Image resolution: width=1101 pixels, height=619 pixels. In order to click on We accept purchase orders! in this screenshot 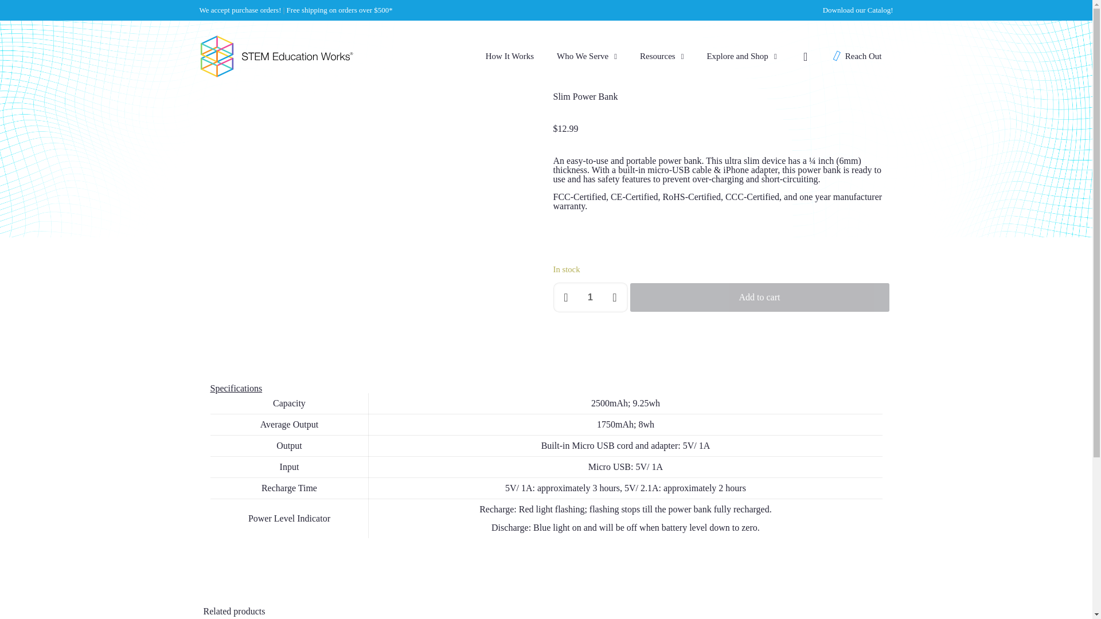, I will do `click(240, 9)`.